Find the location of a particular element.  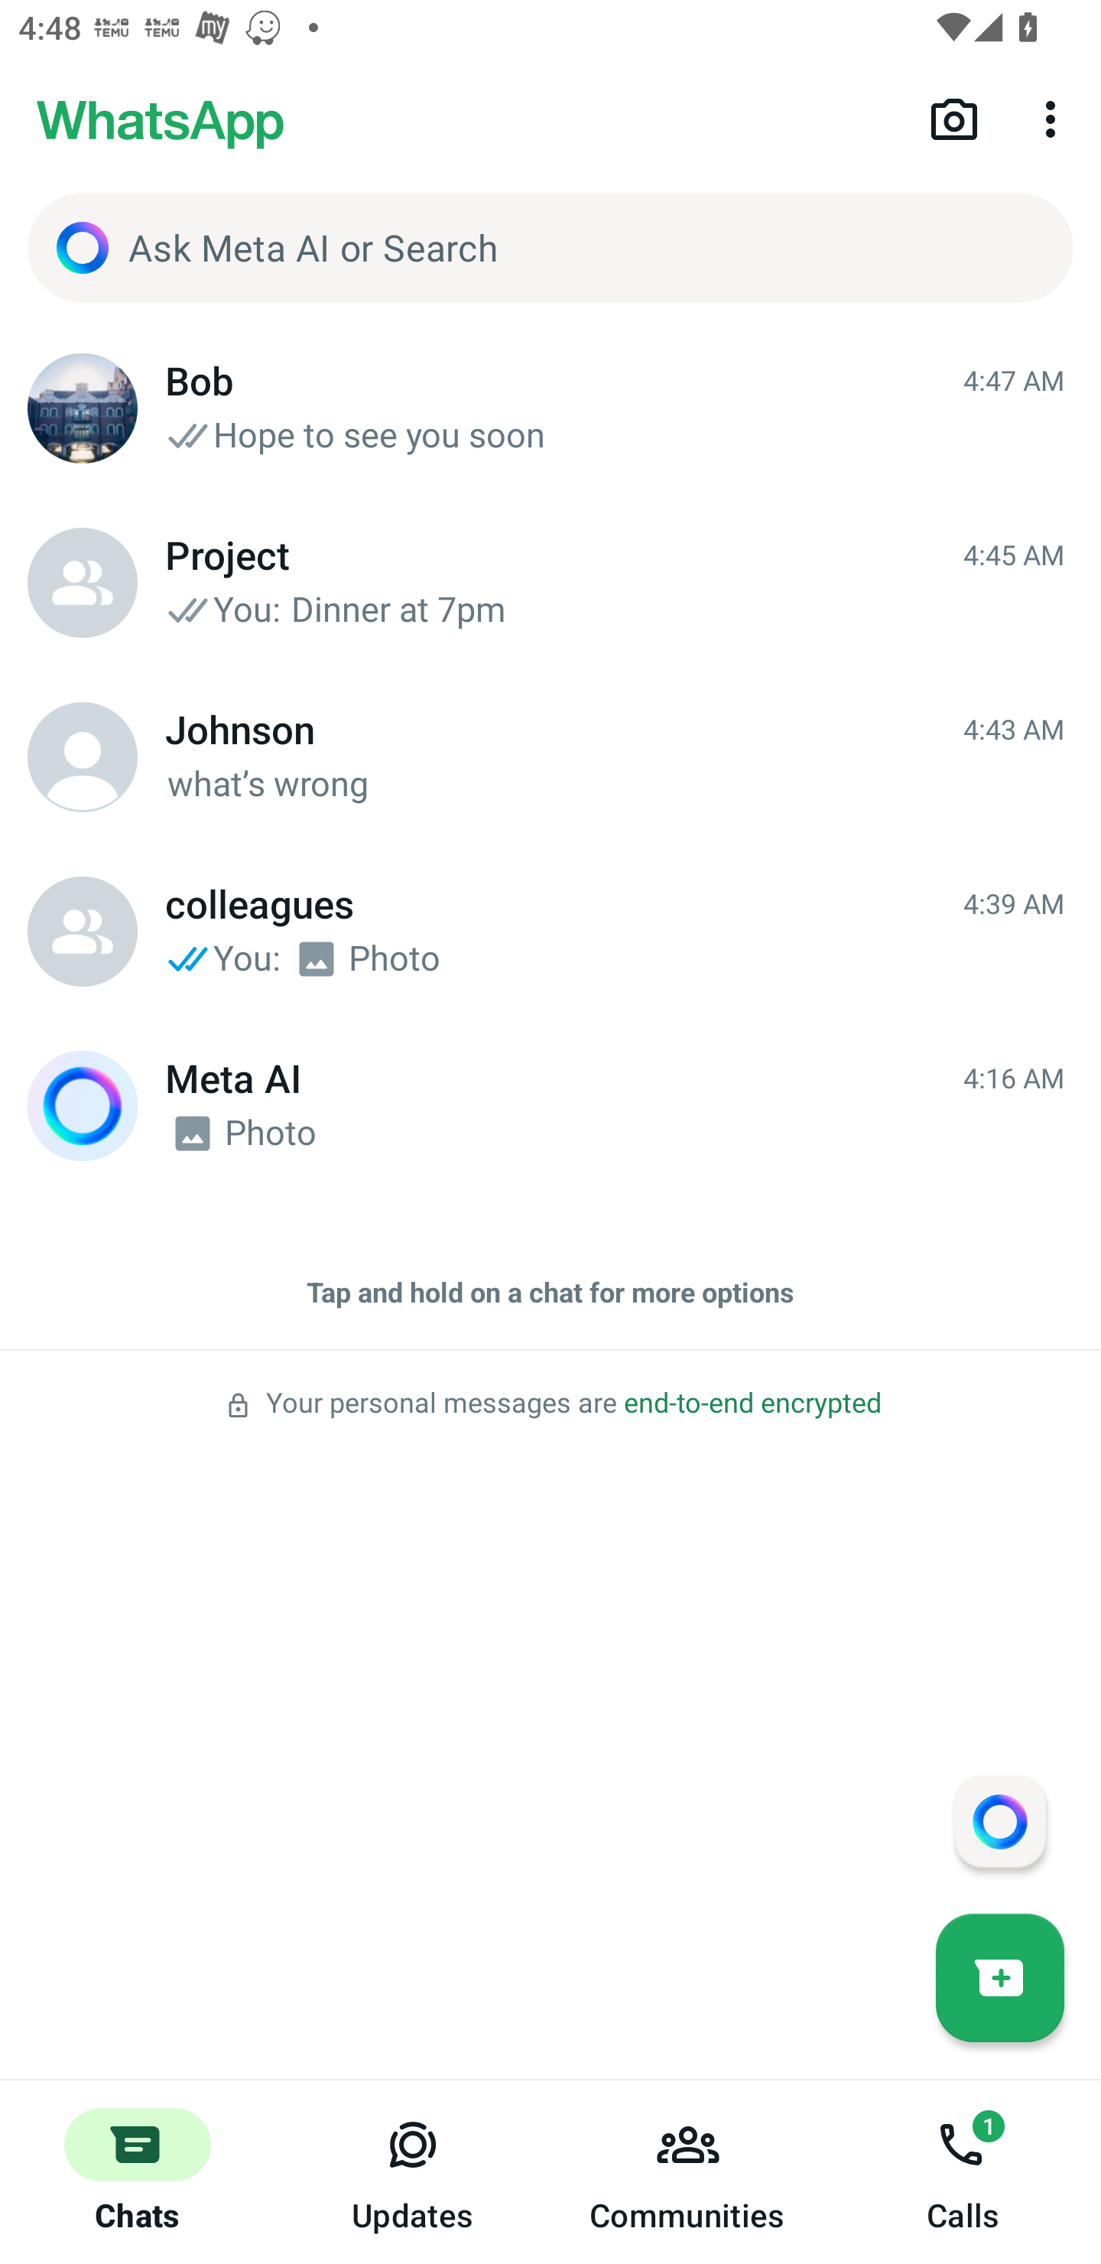

Bob Bob 4:47 AM 4:47 AM Hope to see you soon is located at coordinates (550, 408).